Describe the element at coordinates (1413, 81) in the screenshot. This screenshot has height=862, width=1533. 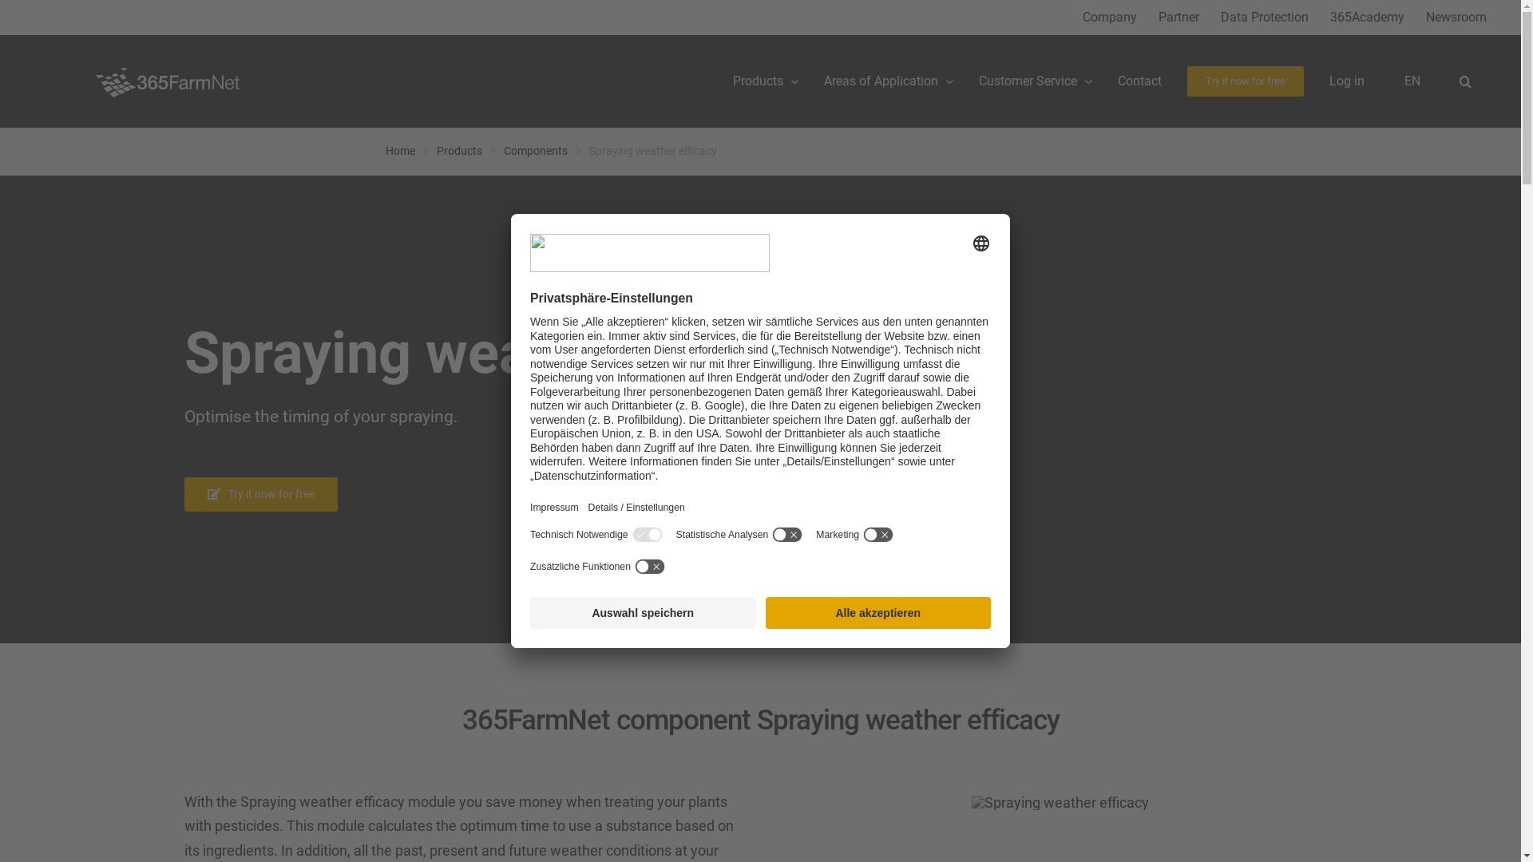
I see `EN` at that location.